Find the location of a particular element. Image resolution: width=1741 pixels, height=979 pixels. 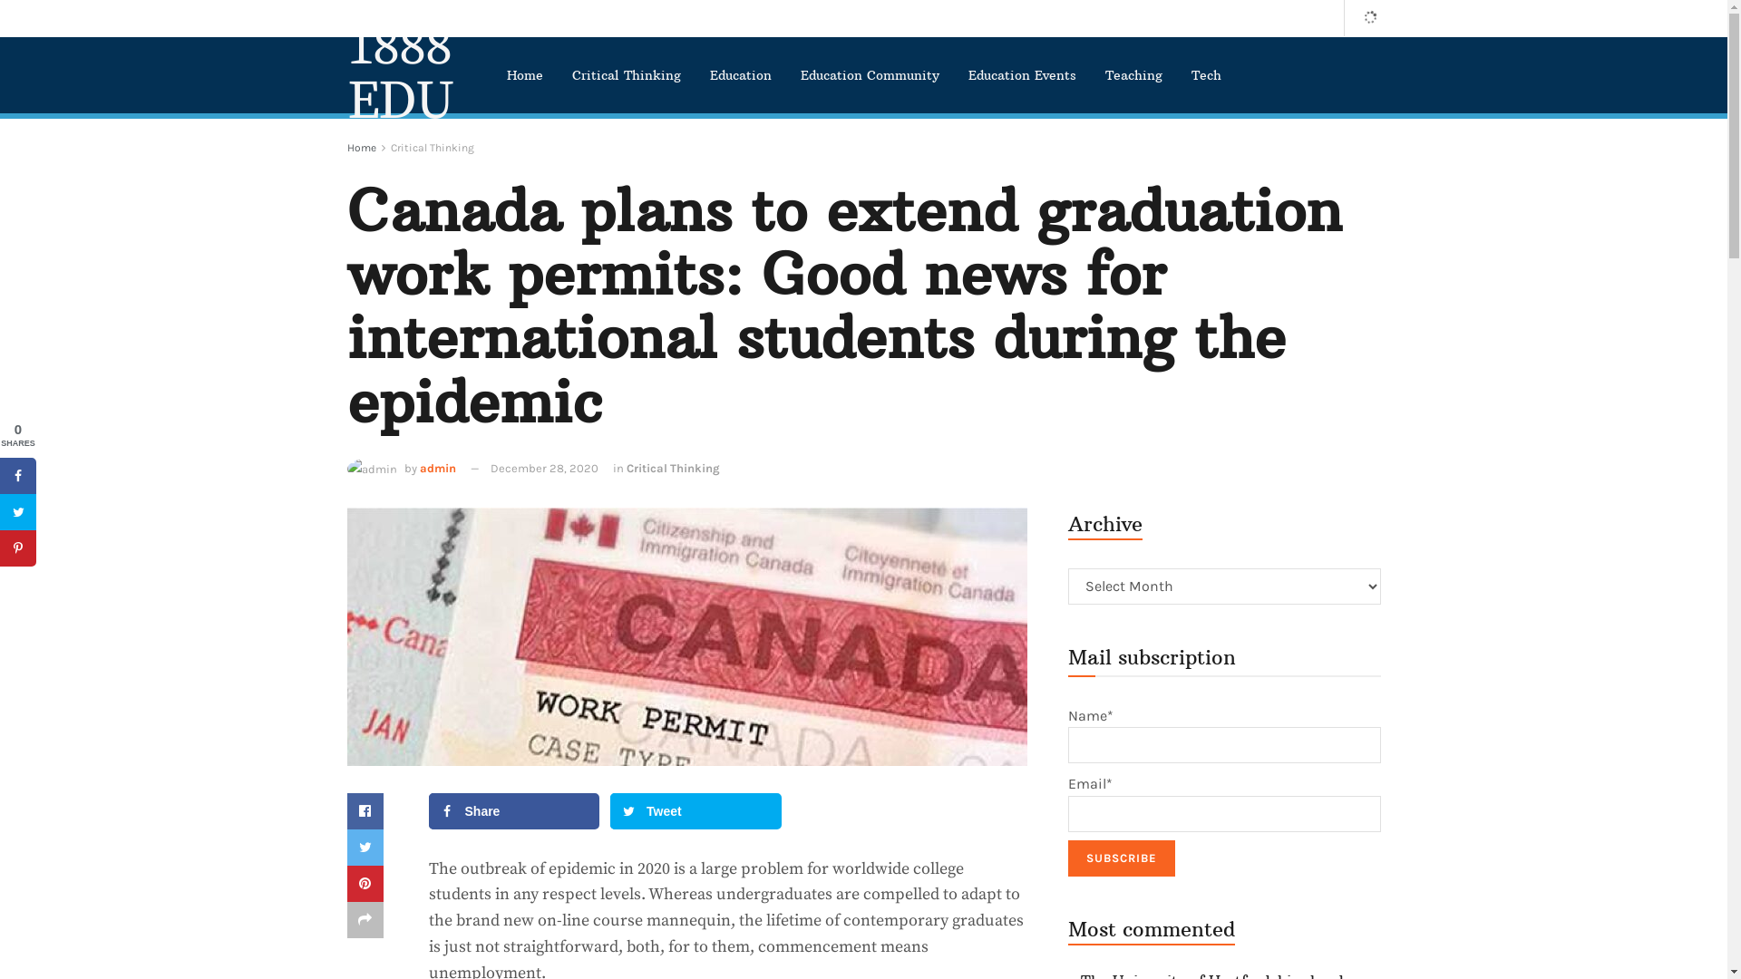

Education Community is located at coordinates (869, 75).